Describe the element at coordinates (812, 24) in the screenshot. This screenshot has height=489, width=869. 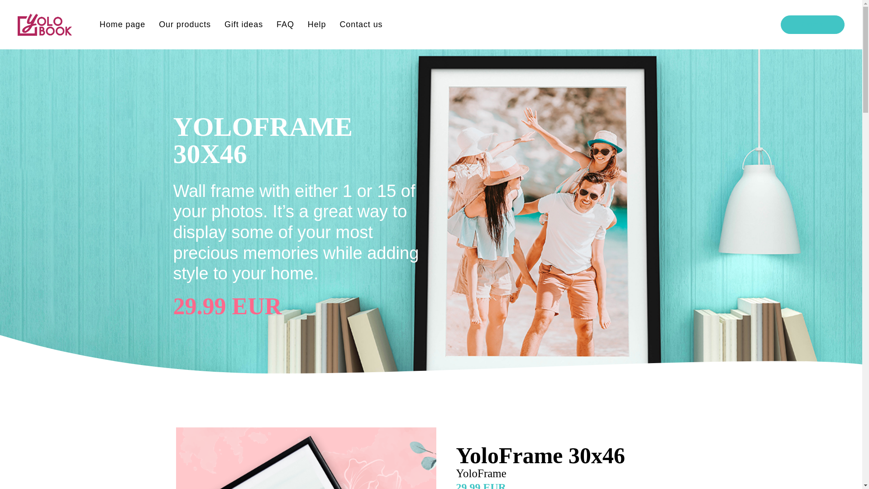
I see `ORDER` at that location.